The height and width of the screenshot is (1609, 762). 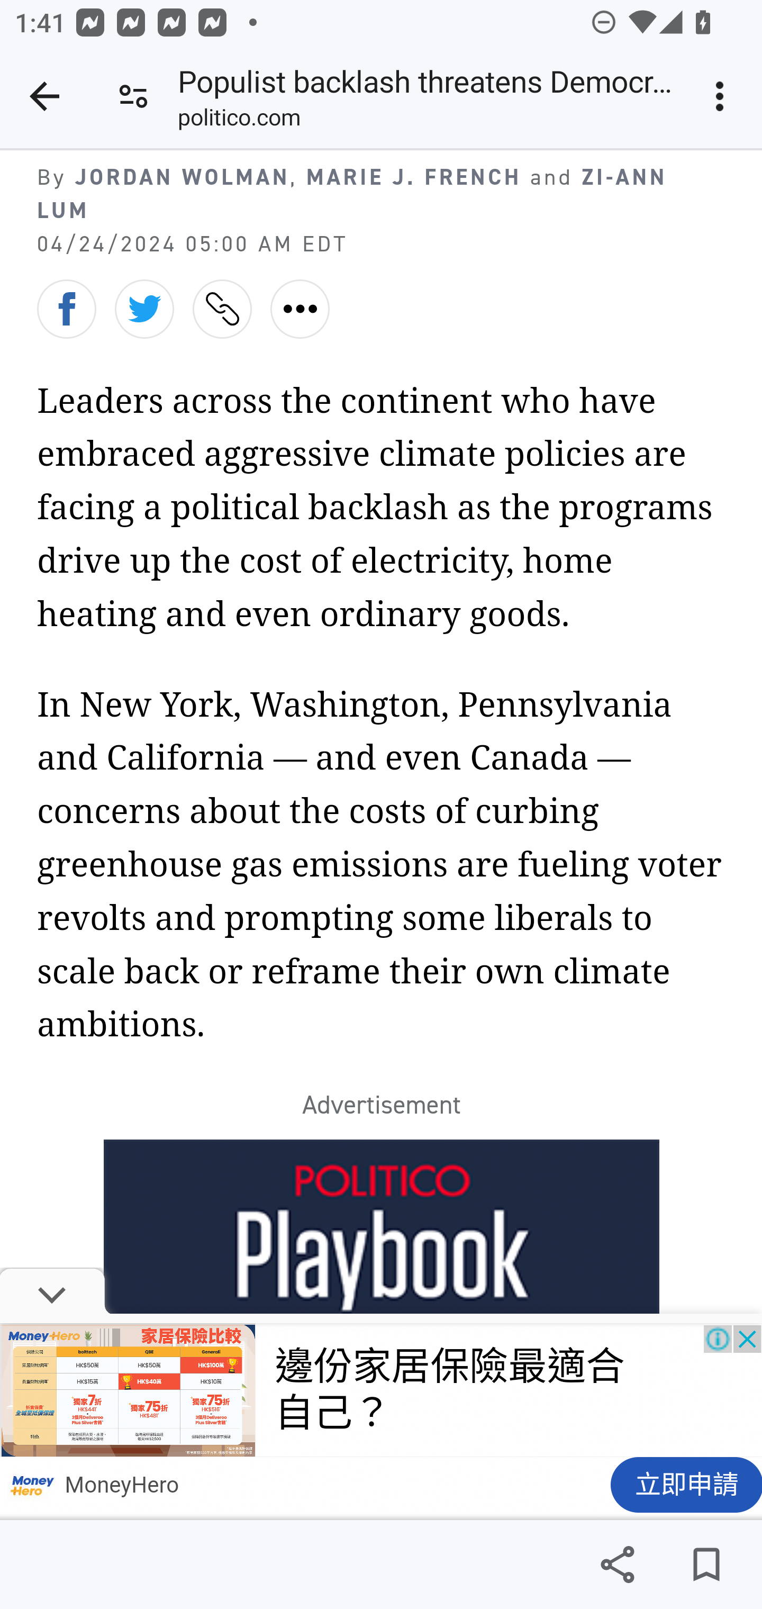 What do you see at coordinates (706, 1565) in the screenshot?
I see `Save for later` at bounding box center [706, 1565].